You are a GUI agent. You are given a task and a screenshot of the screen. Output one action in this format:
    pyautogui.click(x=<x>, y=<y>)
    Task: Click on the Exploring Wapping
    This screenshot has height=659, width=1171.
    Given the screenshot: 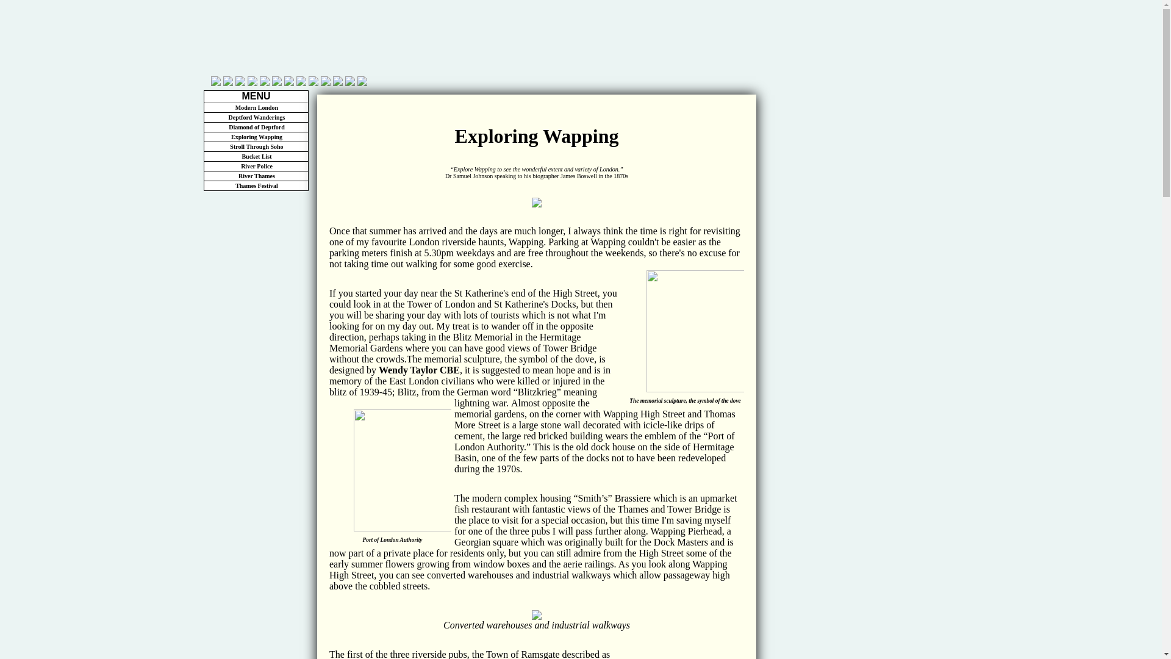 What is the action you would take?
    pyautogui.click(x=256, y=137)
    